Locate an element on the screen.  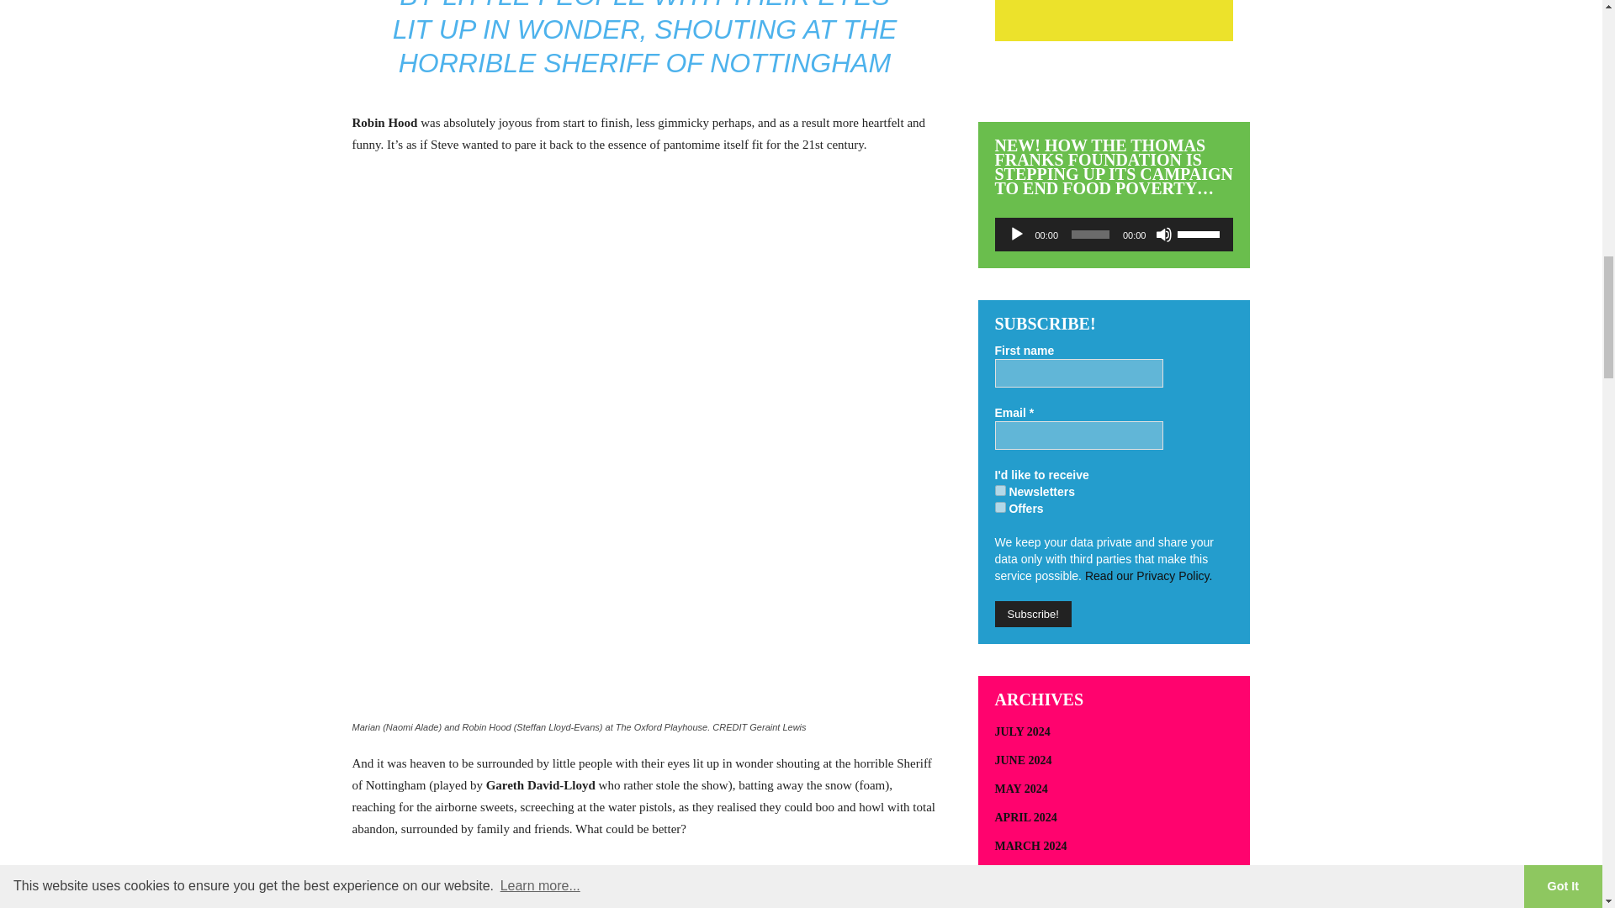
4 is located at coordinates (999, 508).